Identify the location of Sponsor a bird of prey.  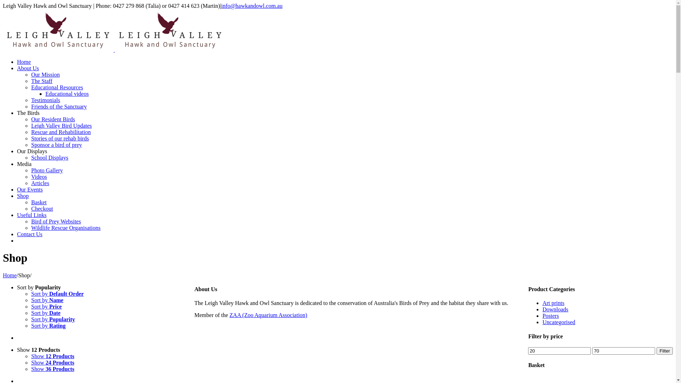
(57, 145).